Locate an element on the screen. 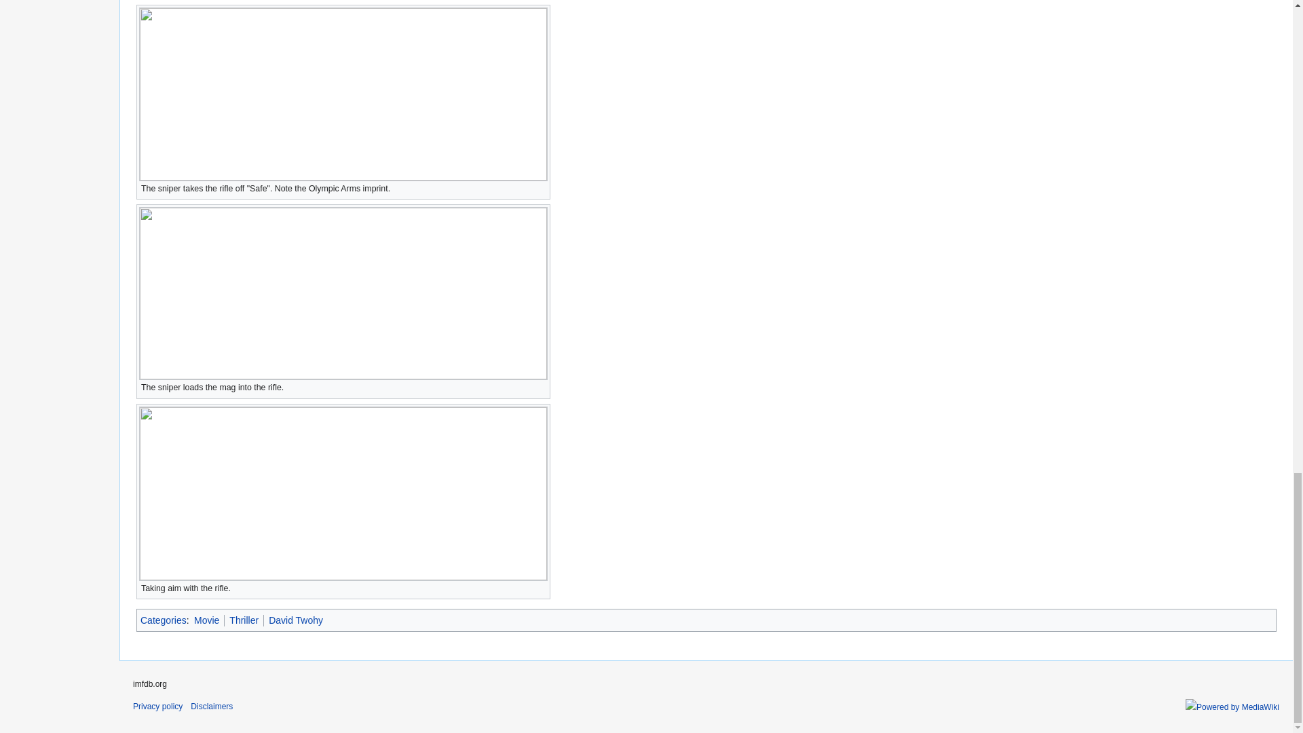  Enlarge is located at coordinates (540, 586).